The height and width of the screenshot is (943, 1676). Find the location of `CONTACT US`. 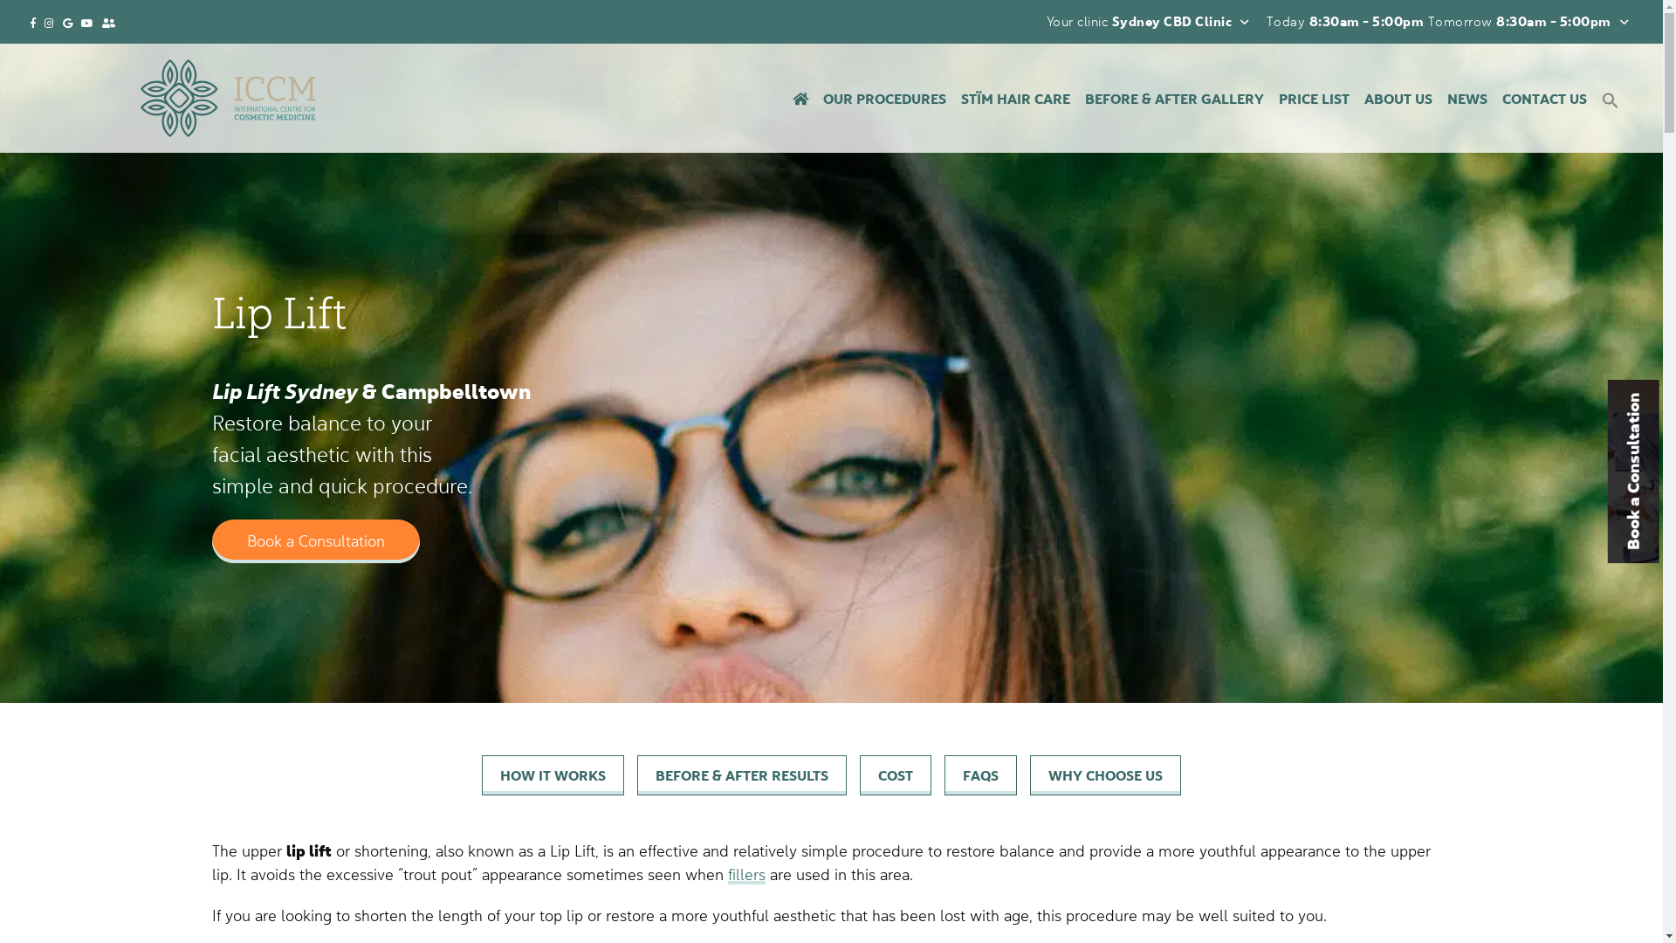

CONTACT US is located at coordinates (1545, 99).